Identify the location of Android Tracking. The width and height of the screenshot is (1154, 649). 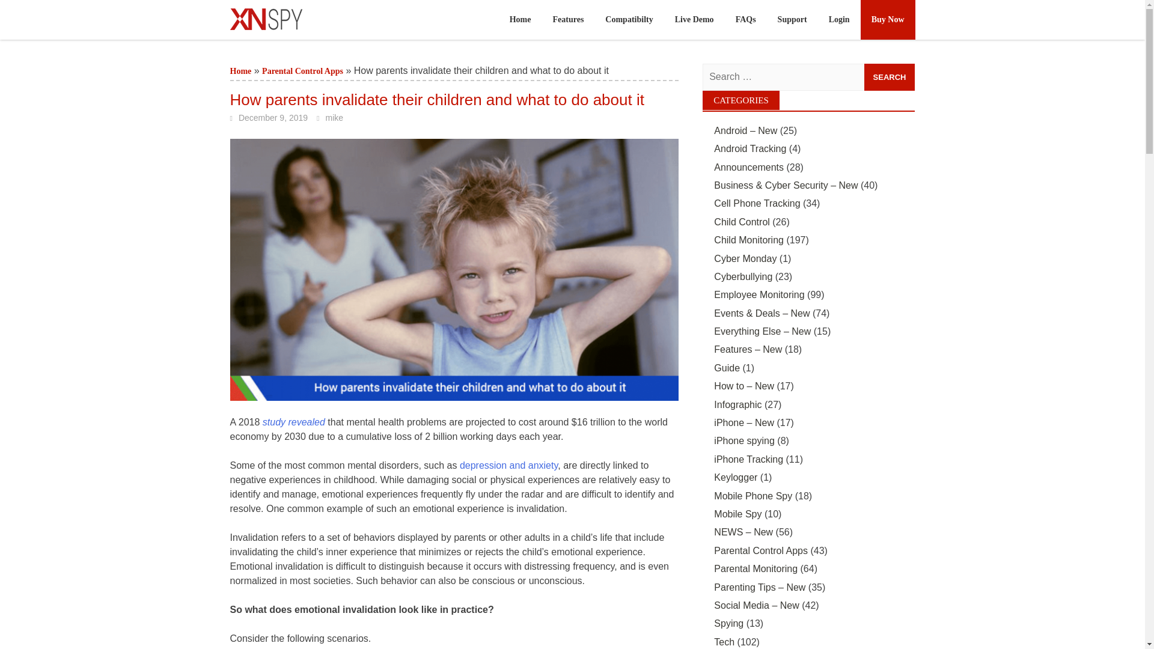
(750, 148).